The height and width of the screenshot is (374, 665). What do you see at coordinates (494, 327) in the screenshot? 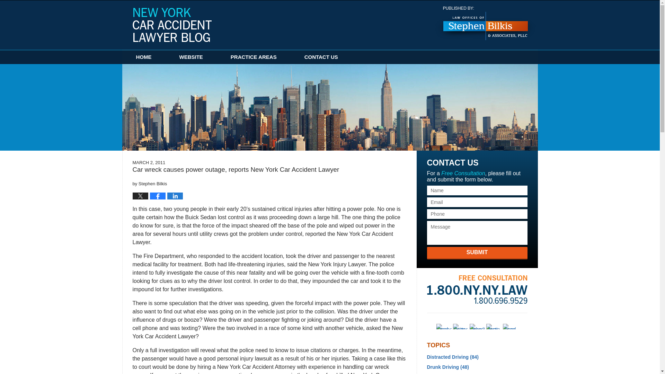
I see `Justia` at bounding box center [494, 327].